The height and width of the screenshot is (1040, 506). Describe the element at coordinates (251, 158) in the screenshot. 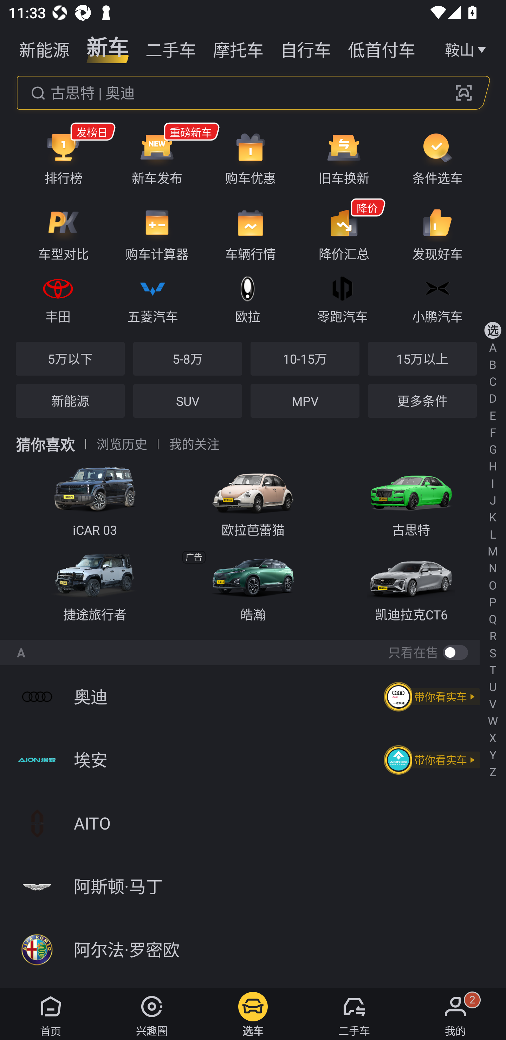

I see `购车优惠` at that location.